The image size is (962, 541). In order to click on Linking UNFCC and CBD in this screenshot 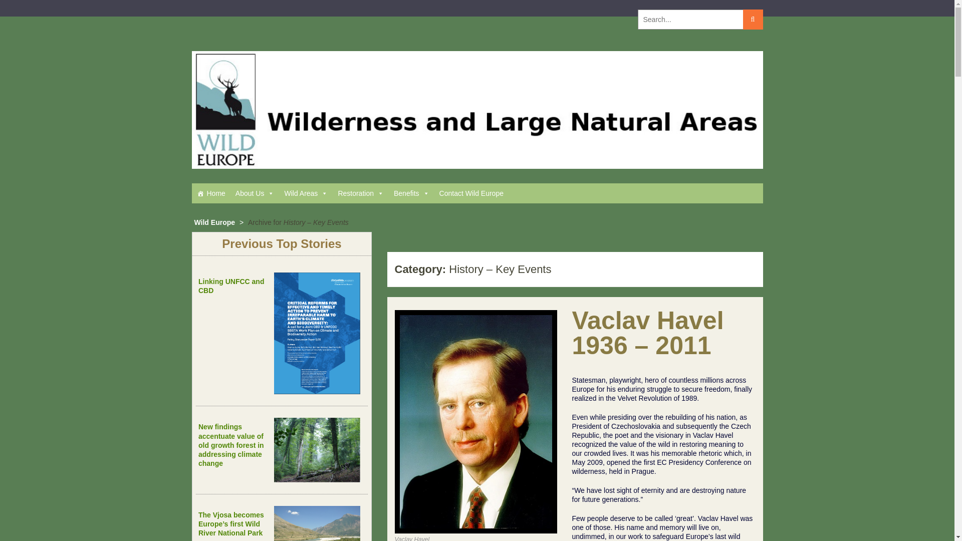, I will do `click(230, 286)`.